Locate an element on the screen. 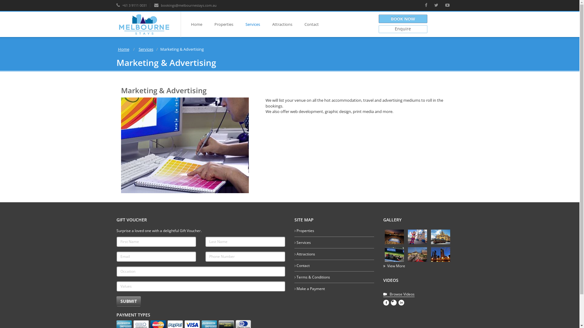  Contact is located at coordinates (311, 24).